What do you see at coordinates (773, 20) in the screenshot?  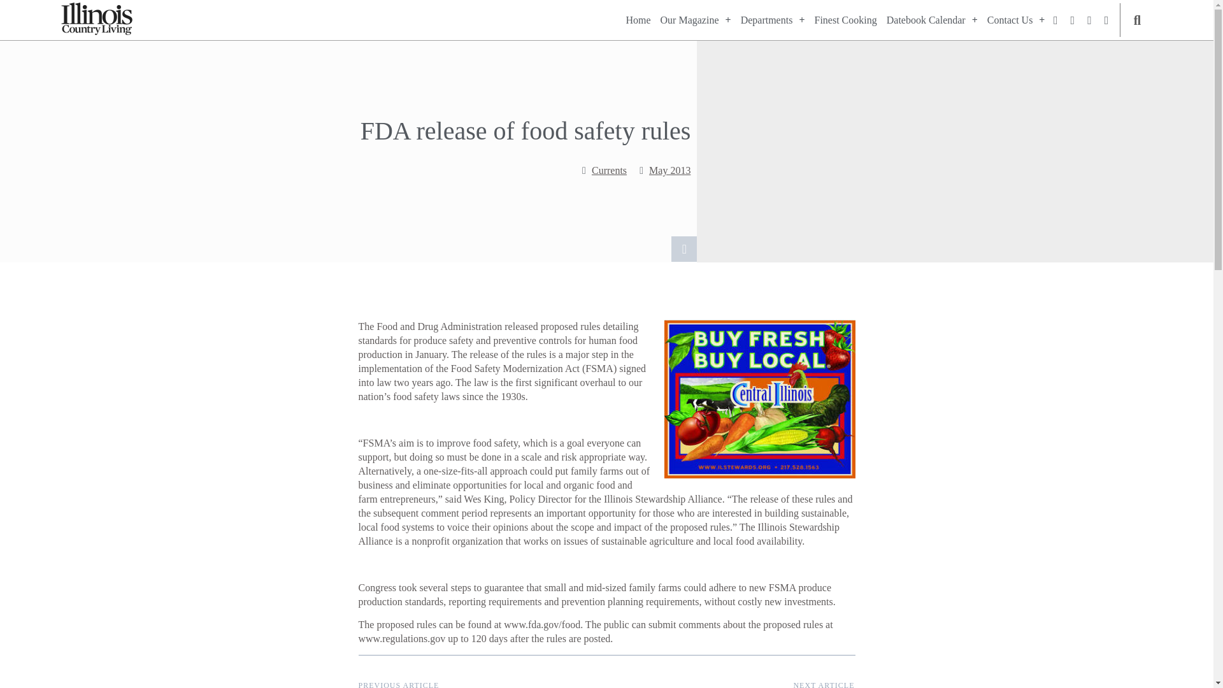 I see `Departments` at bounding box center [773, 20].